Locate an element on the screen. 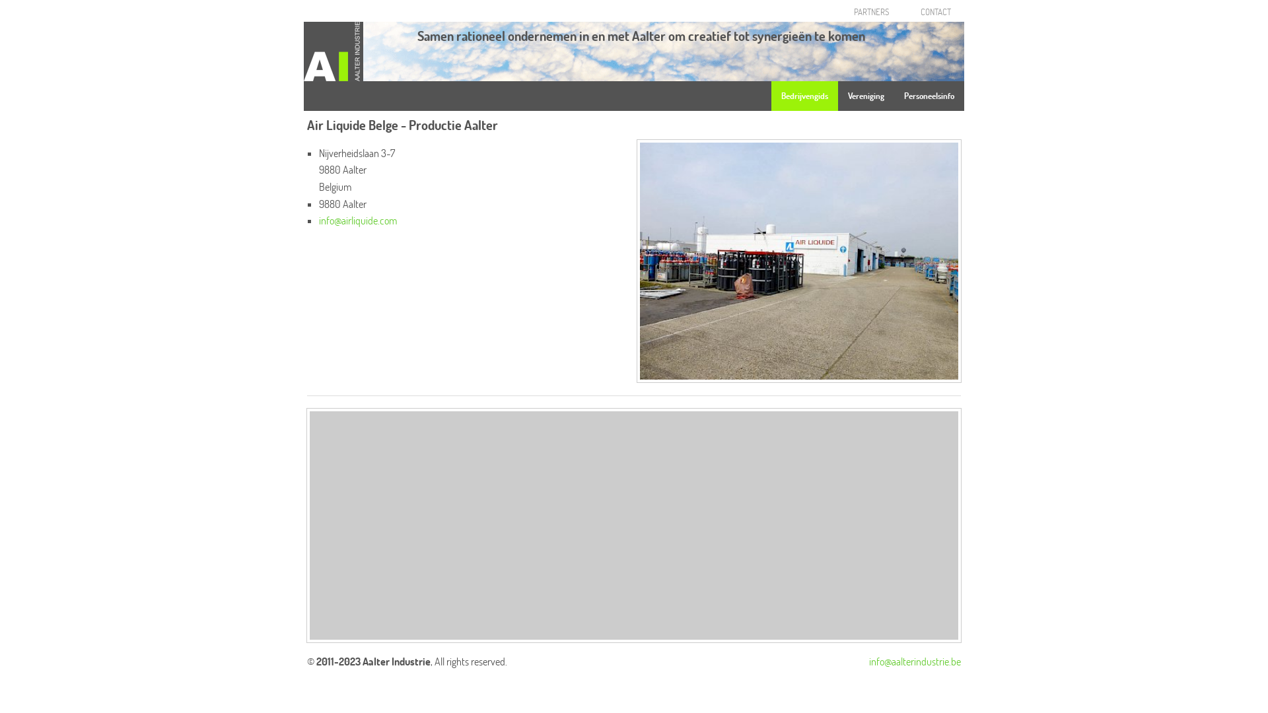  Personeelsinfo is located at coordinates (929, 96).